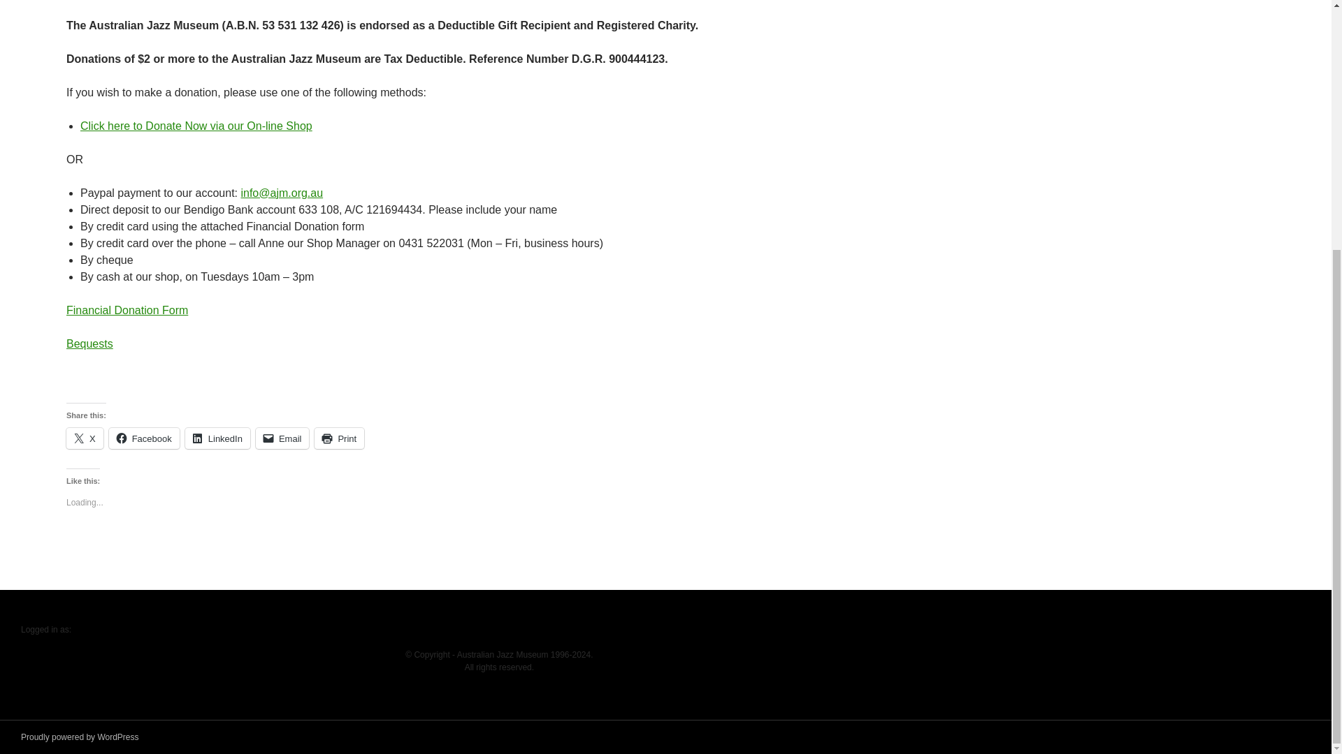 The width and height of the screenshot is (1342, 754). I want to click on Click to print, so click(338, 438).